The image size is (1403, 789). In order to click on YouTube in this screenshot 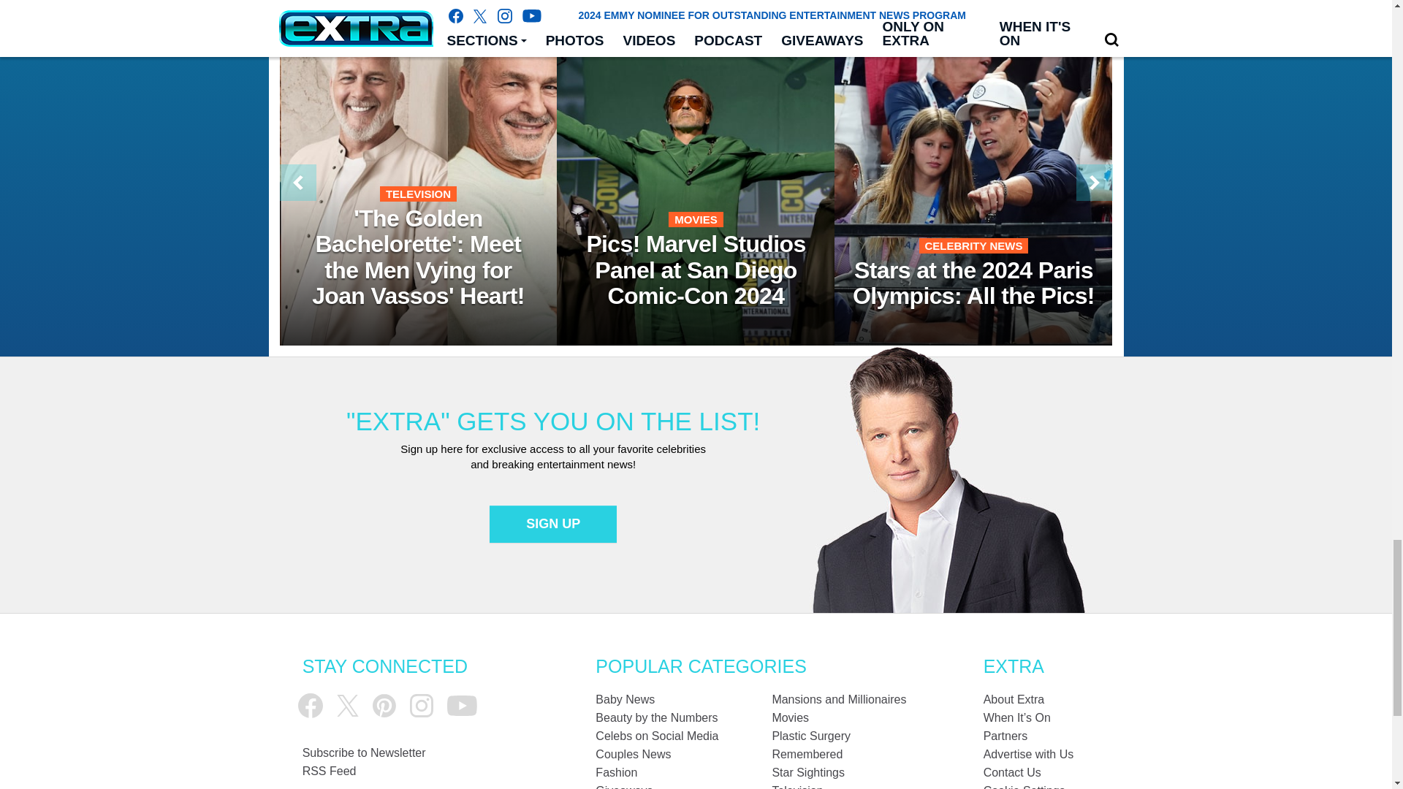, I will do `click(462, 706)`.